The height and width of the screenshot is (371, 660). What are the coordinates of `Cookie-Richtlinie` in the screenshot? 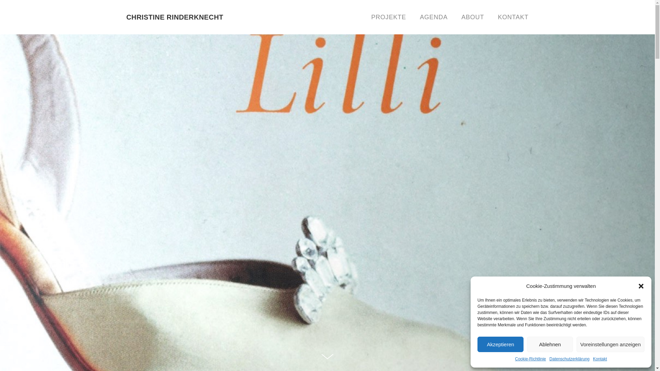 It's located at (530, 359).